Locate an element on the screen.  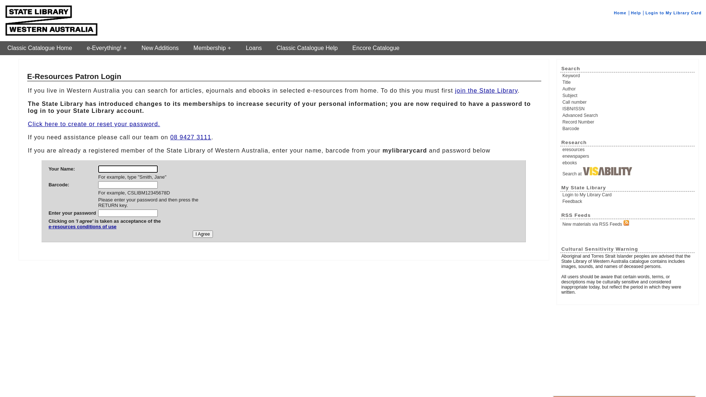
ISBN/ISSN is located at coordinates (628, 109).